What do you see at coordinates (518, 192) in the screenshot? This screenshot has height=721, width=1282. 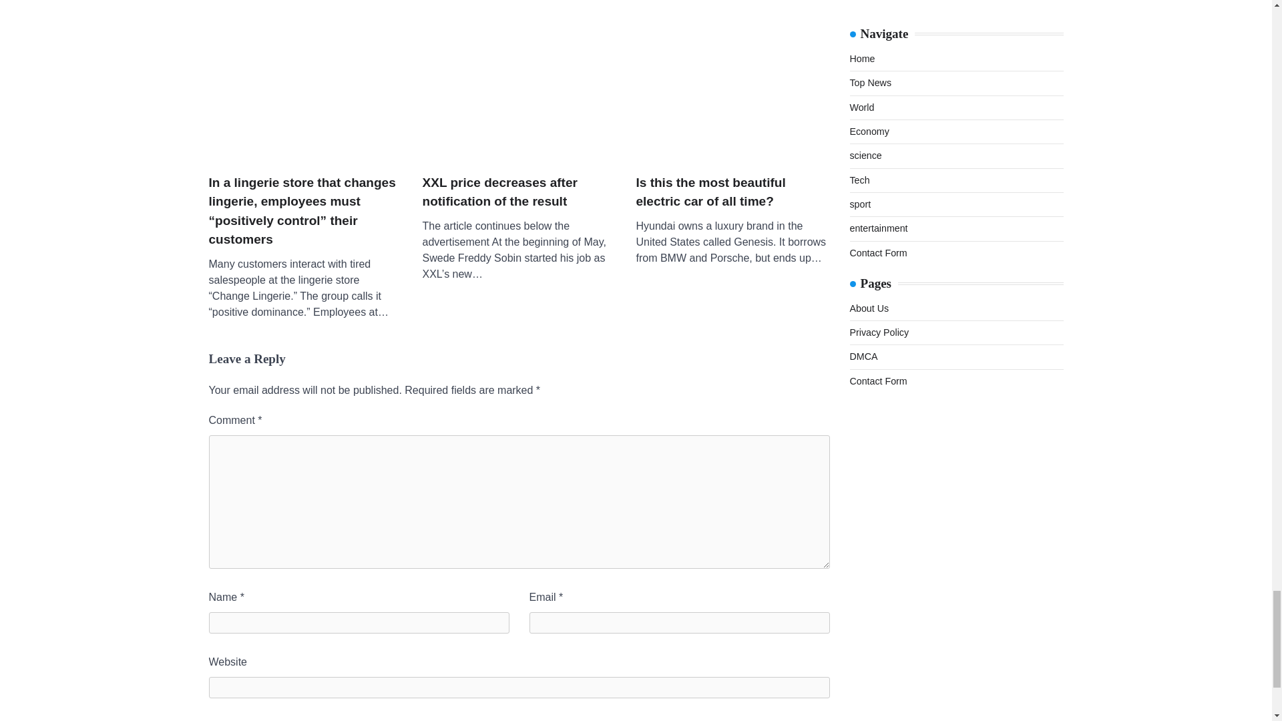 I see `XXL price decreases after notification of the result` at bounding box center [518, 192].